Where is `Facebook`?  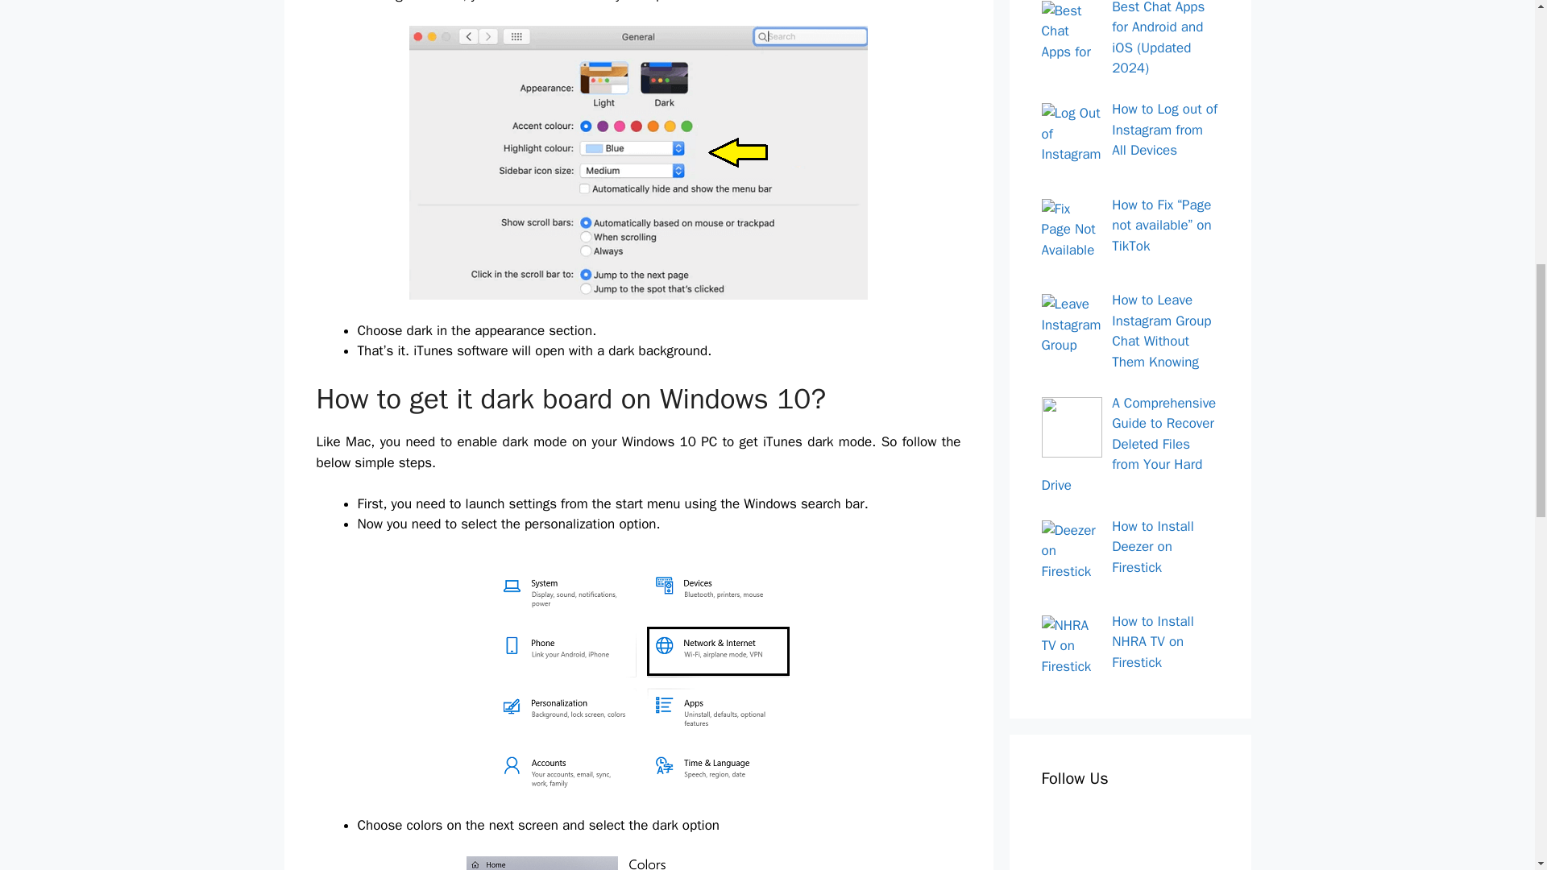 Facebook is located at coordinates (1060, 834).